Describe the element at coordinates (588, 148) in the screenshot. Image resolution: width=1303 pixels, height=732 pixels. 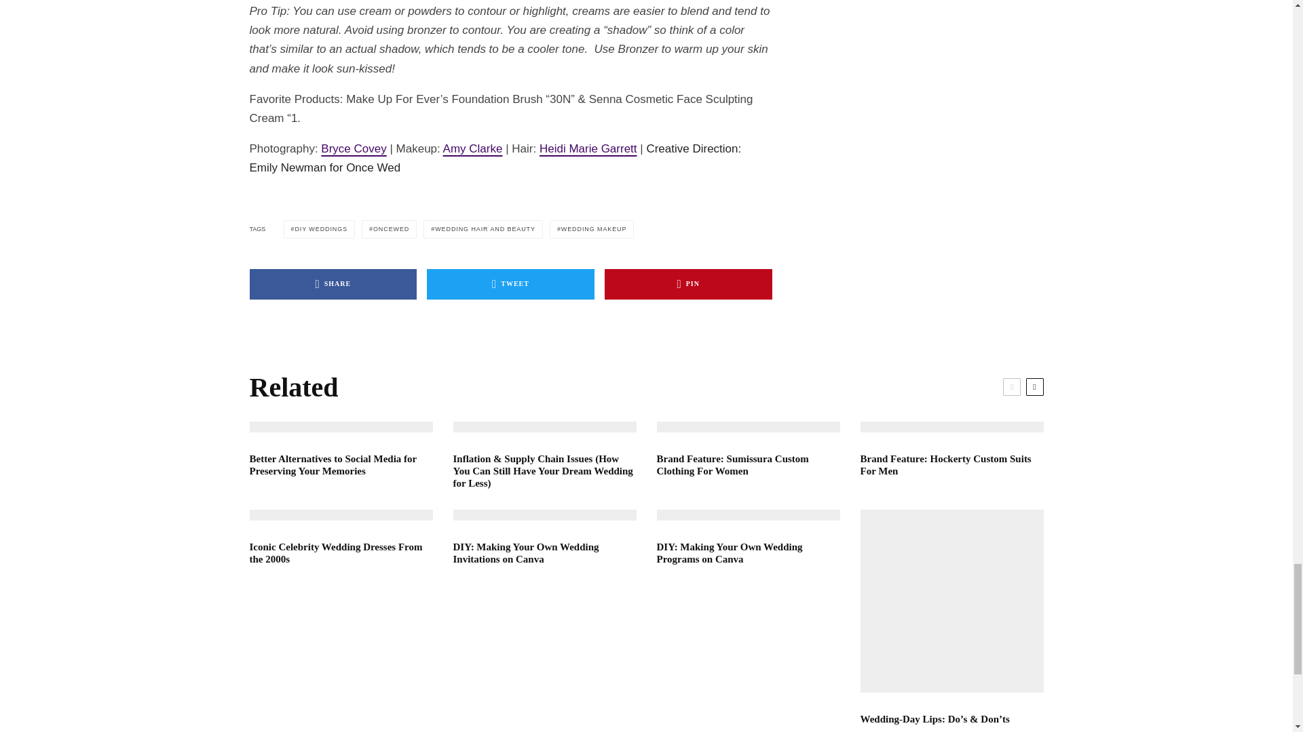
I see `Heidi Marie Garrett` at that location.